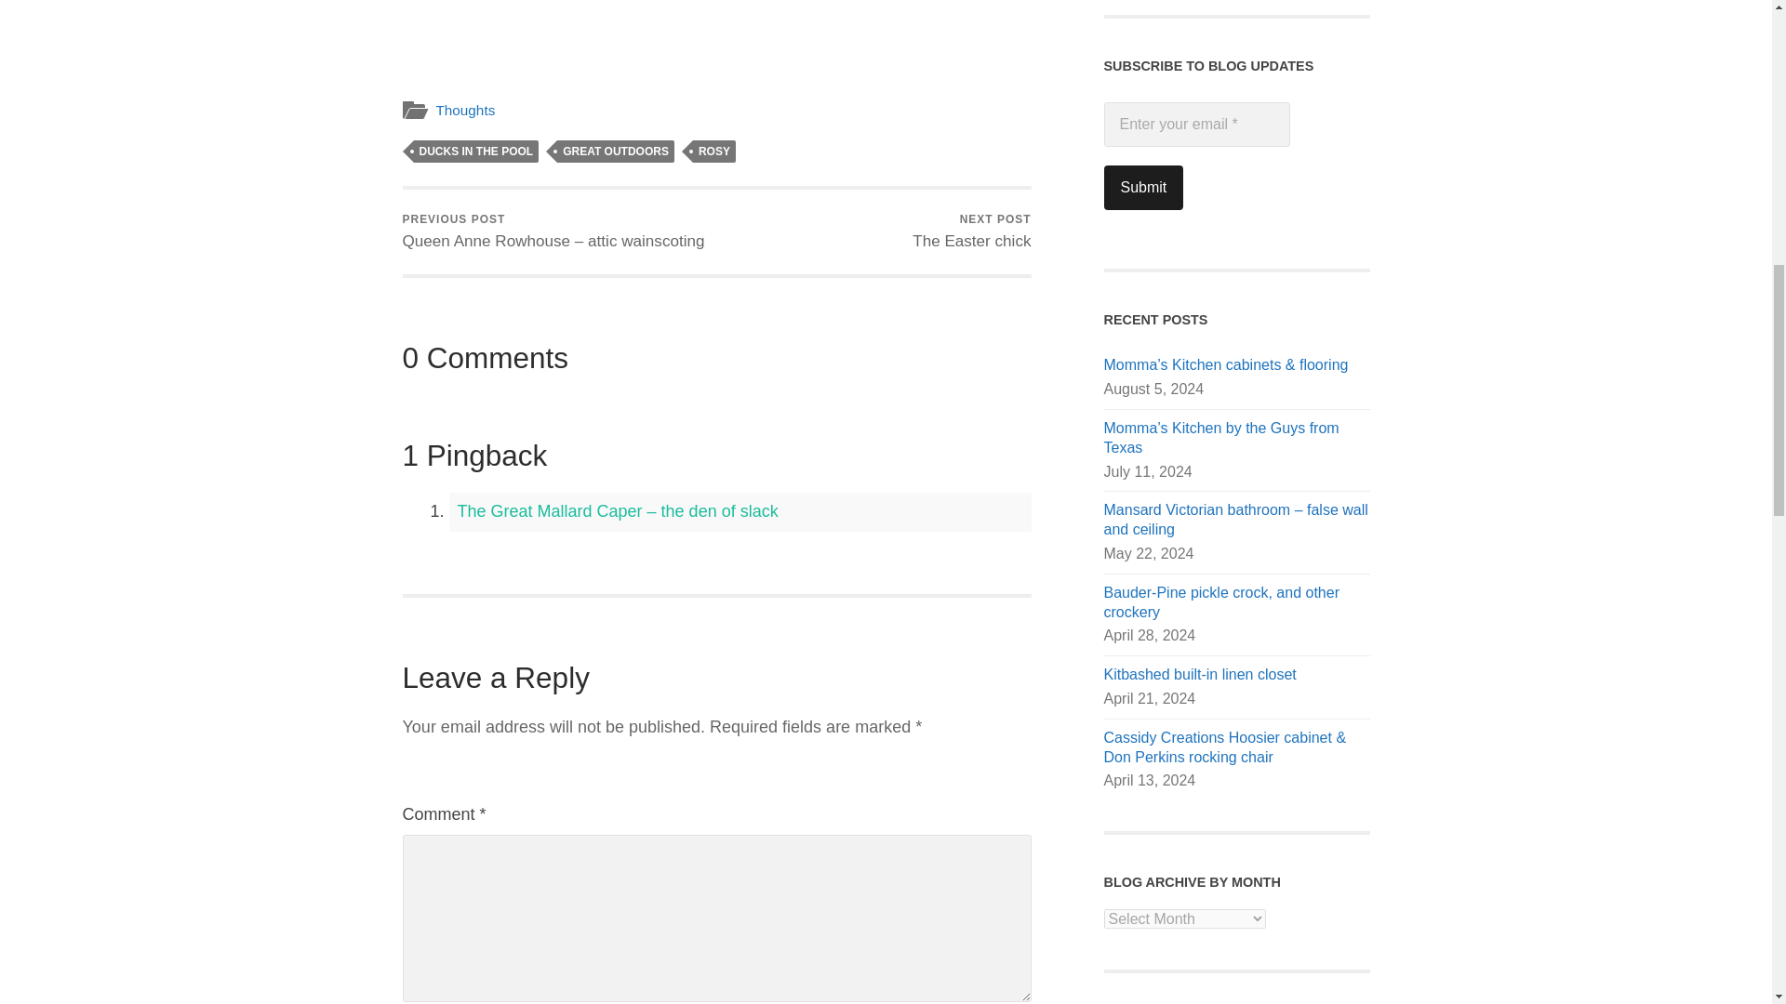  Describe the element at coordinates (971, 231) in the screenshot. I see `Submit` at that location.